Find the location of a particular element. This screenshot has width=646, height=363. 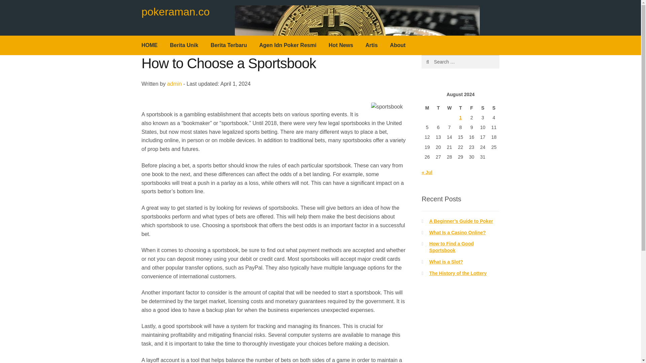

Saturday is located at coordinates (482, 108).